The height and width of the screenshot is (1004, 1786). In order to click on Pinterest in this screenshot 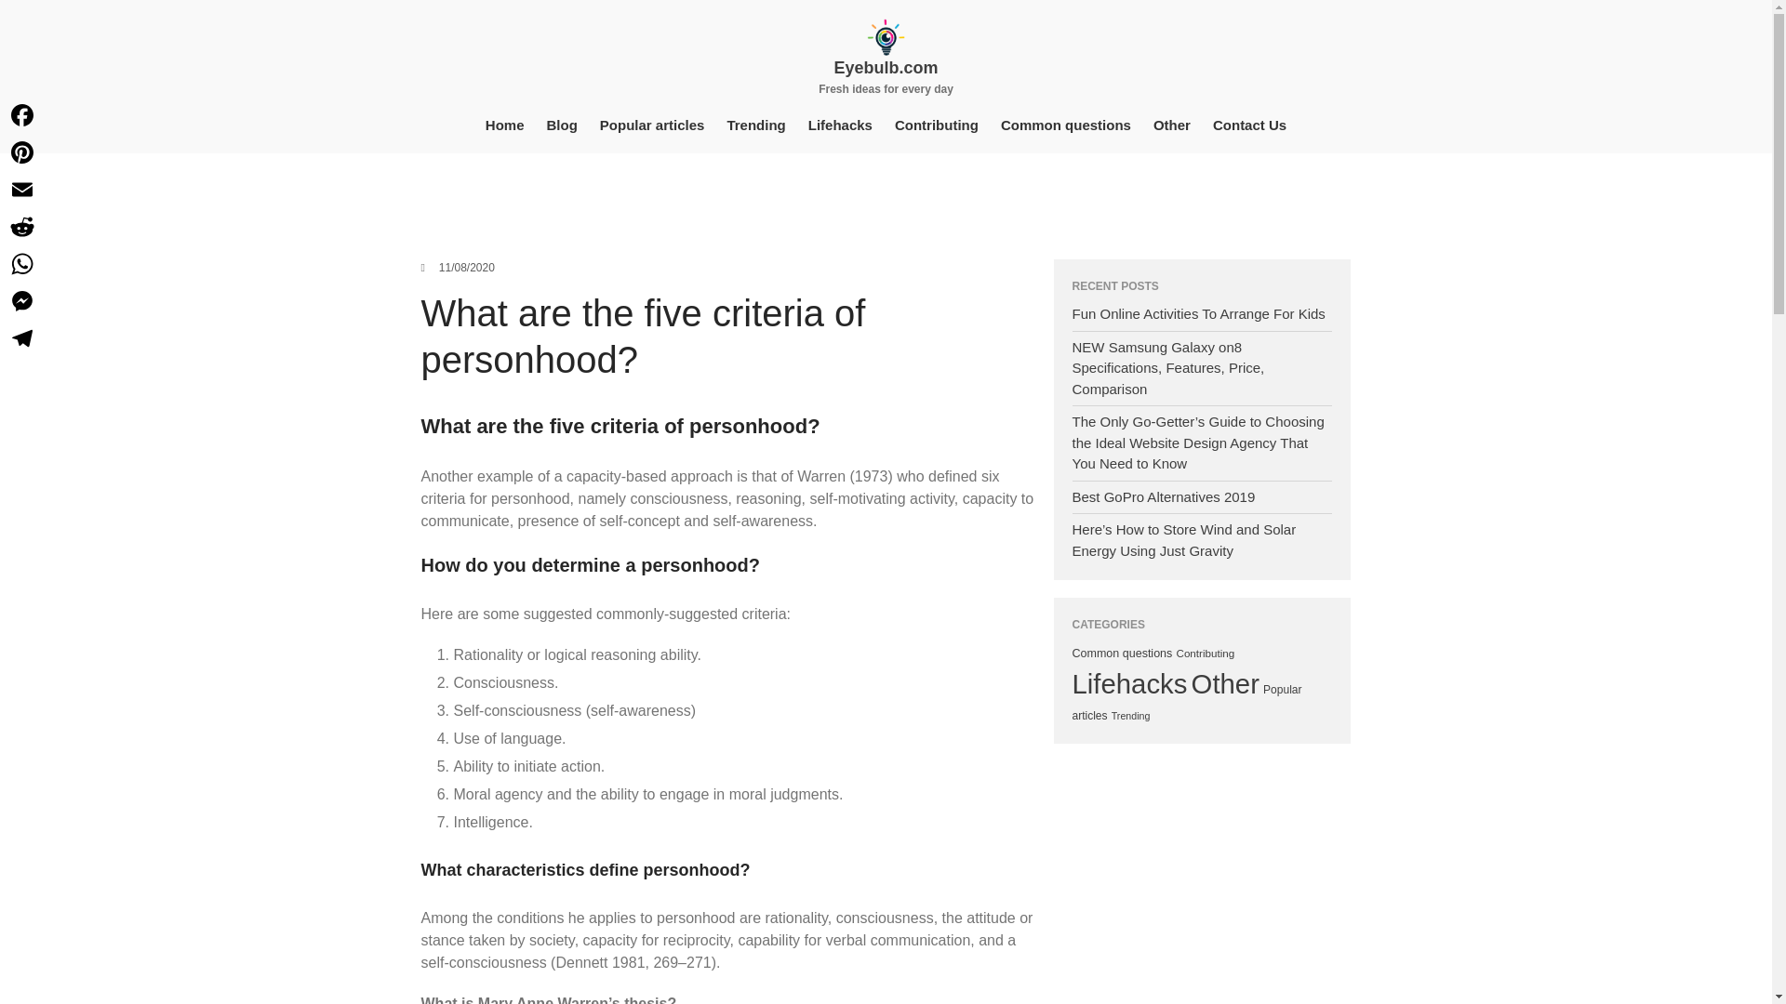, I will do `click(22, 152)`.